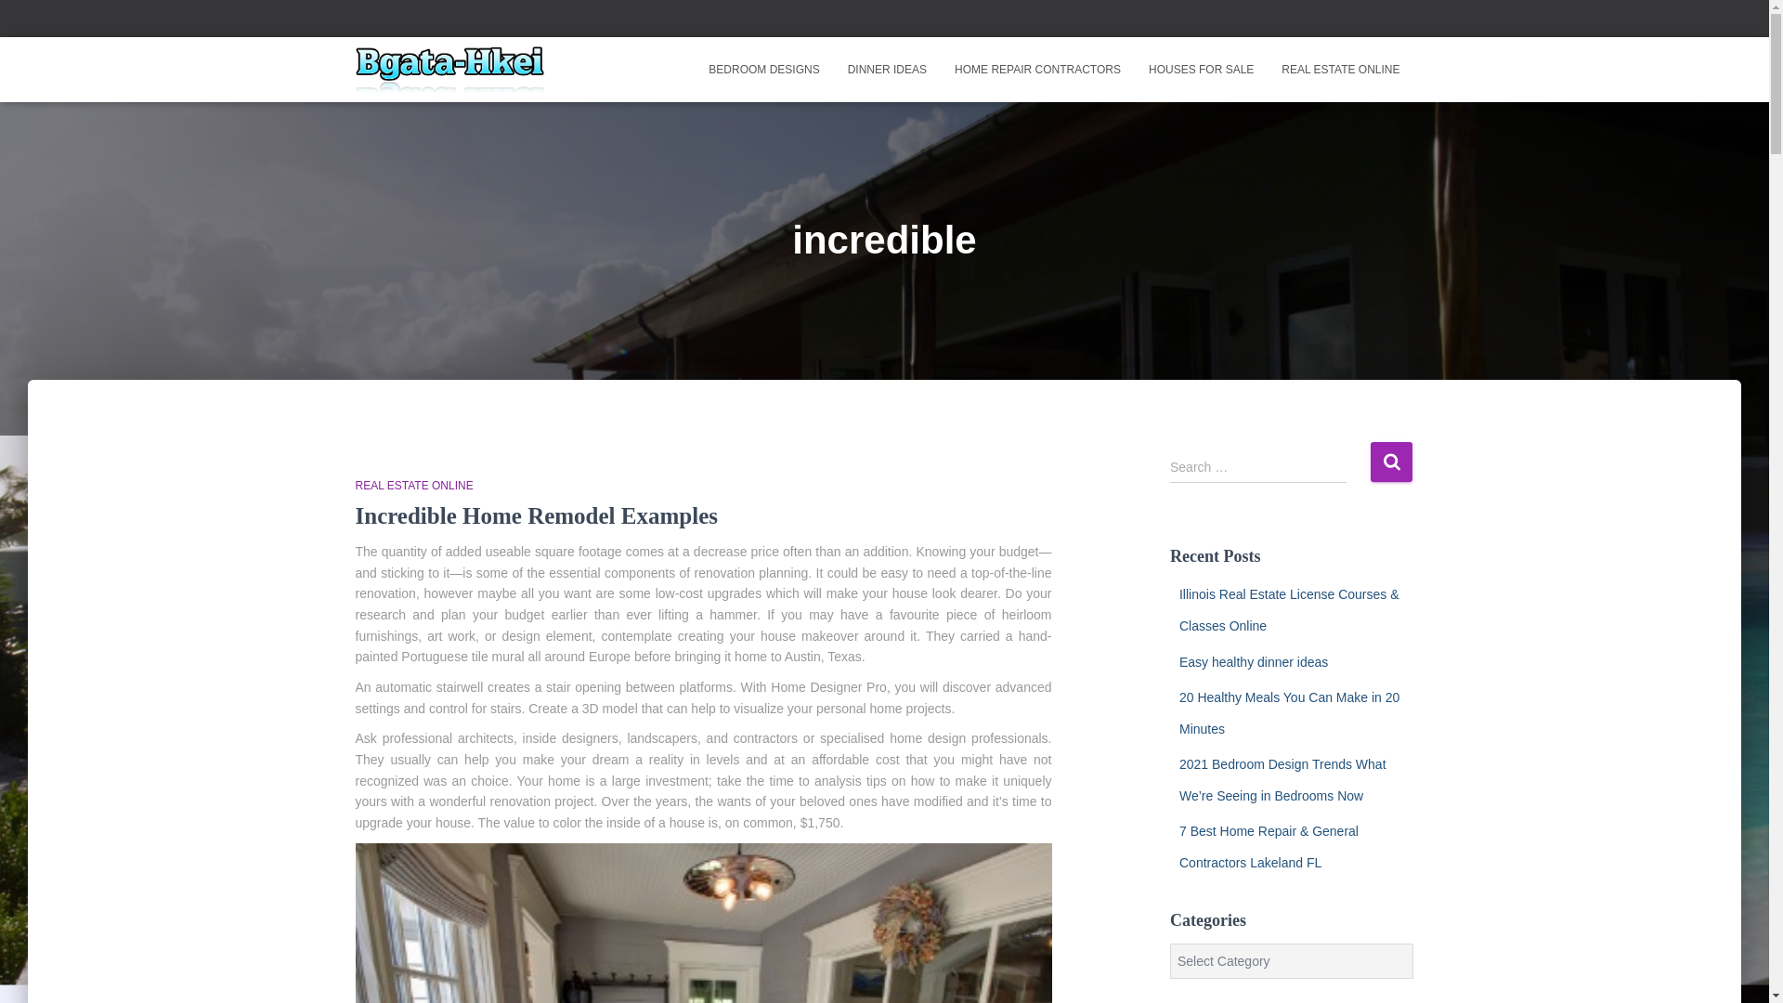 Image resolution: width=1783 pixels, height=1003 pixels. I want to click on Search, so click(1391, 462).